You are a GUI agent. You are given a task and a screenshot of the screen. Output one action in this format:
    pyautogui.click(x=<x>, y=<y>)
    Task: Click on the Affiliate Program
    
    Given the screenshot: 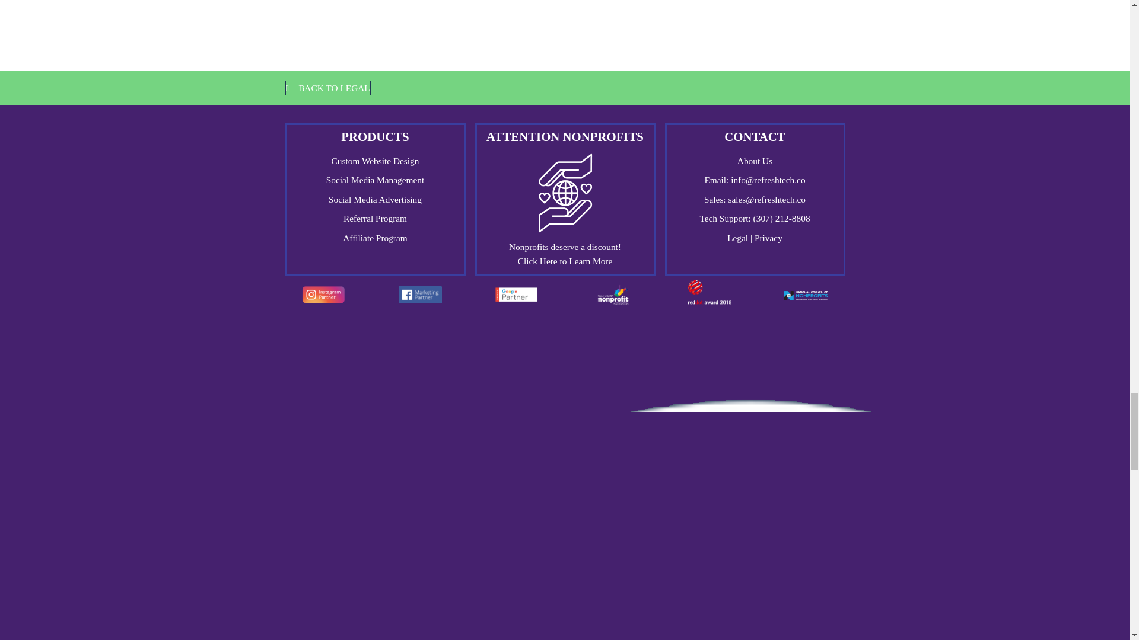 What is the action you would take?
    pyautogui.click(x=374, y=238)
    